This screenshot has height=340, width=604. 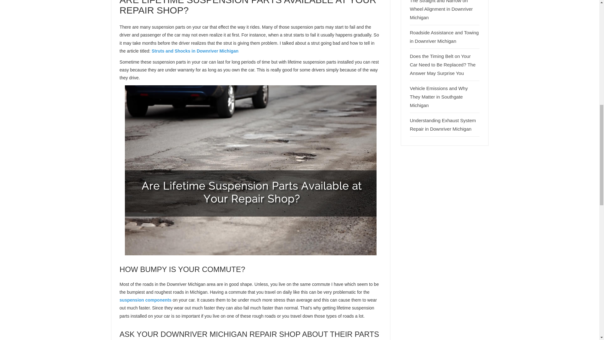 What do you see at coordinates (443, 124) in the screenshot?
I see `Understanding Exhaust System Repair in Downriver Michigan` at bounding box center [443, 124].